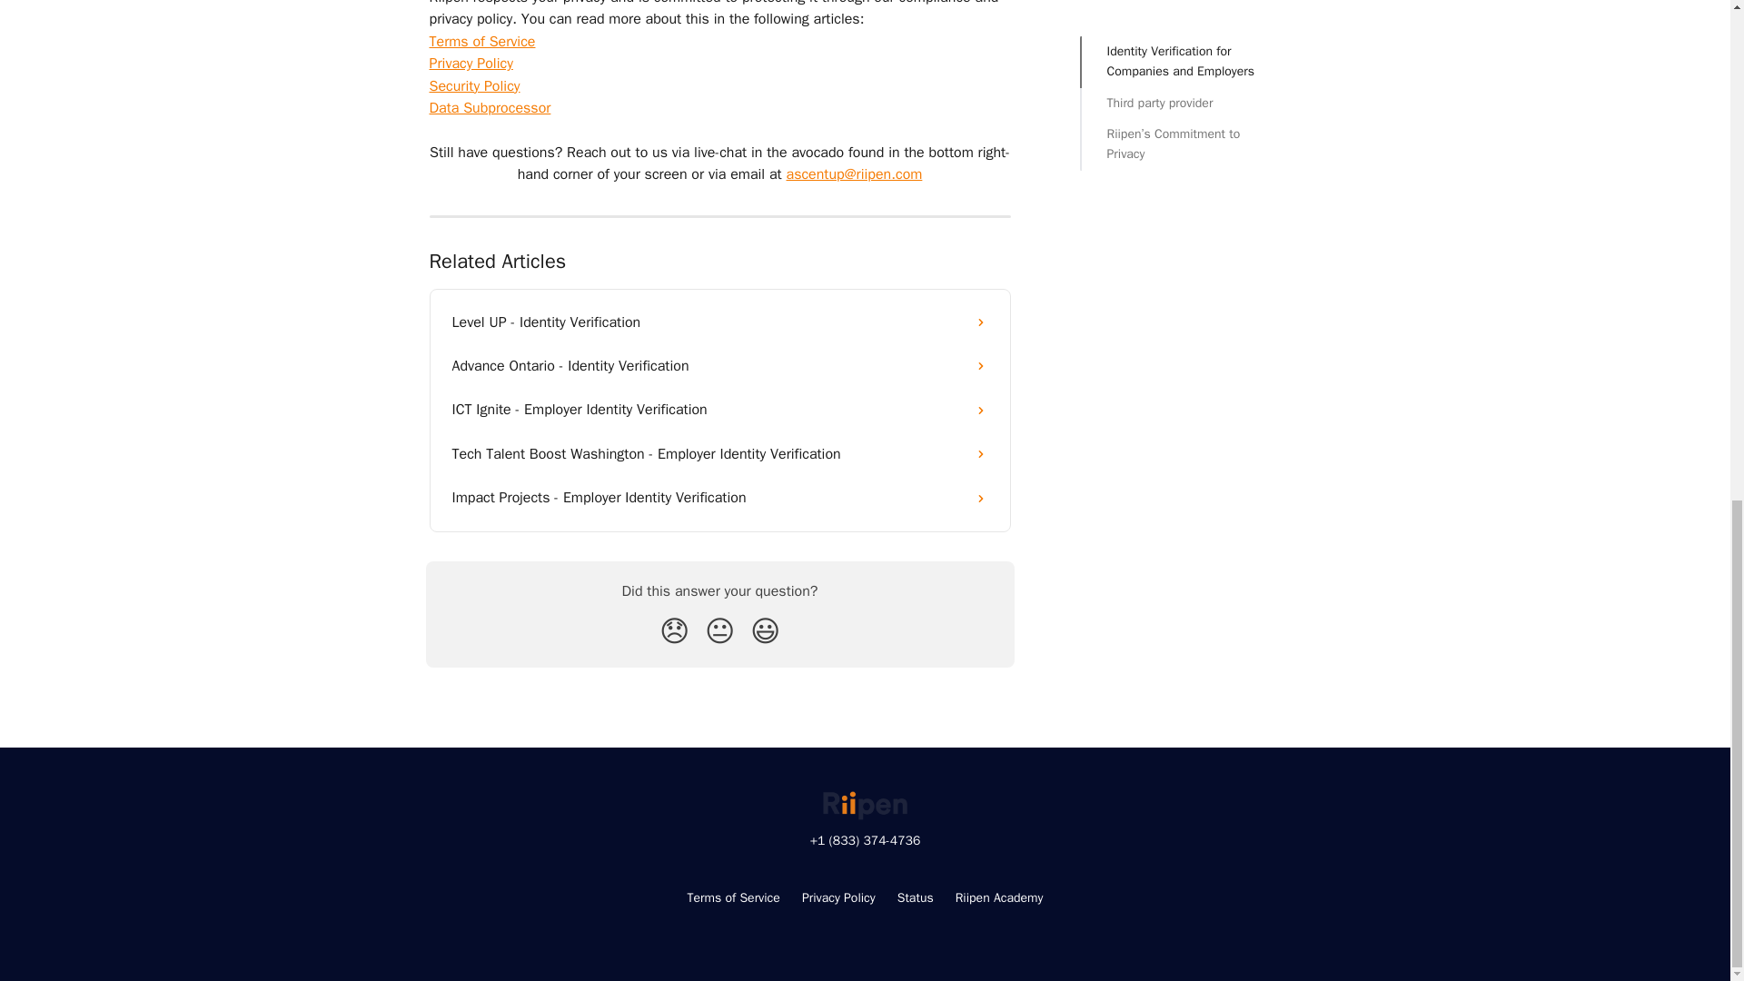 This screenshot has width=1744, height=981. What do you see at coordinates (719, 322) in the screenshot?
I see `Level UP - Identity Verification` at bounding box center [719, 322].